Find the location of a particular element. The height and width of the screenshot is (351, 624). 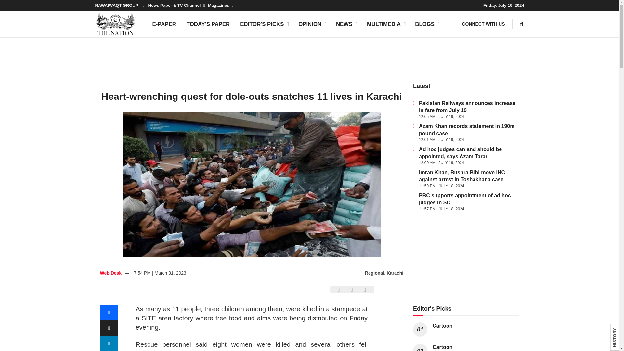

OPINION is located at coordinates (312, 24).